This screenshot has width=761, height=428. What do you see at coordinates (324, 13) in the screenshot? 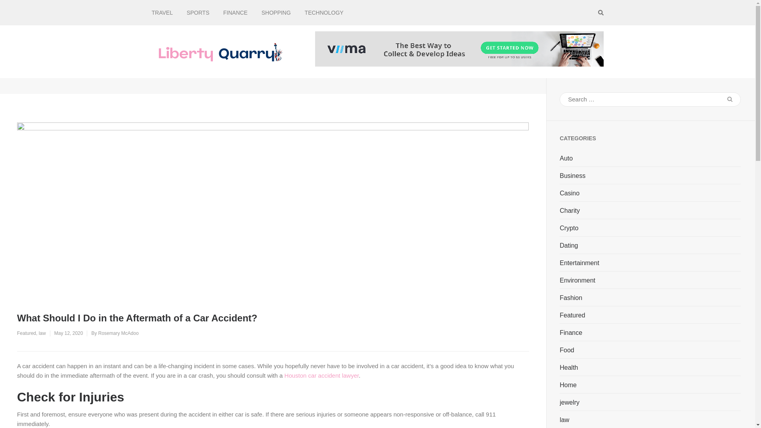
I see `TECHNOLOGY` at bounding box center [324, 13].